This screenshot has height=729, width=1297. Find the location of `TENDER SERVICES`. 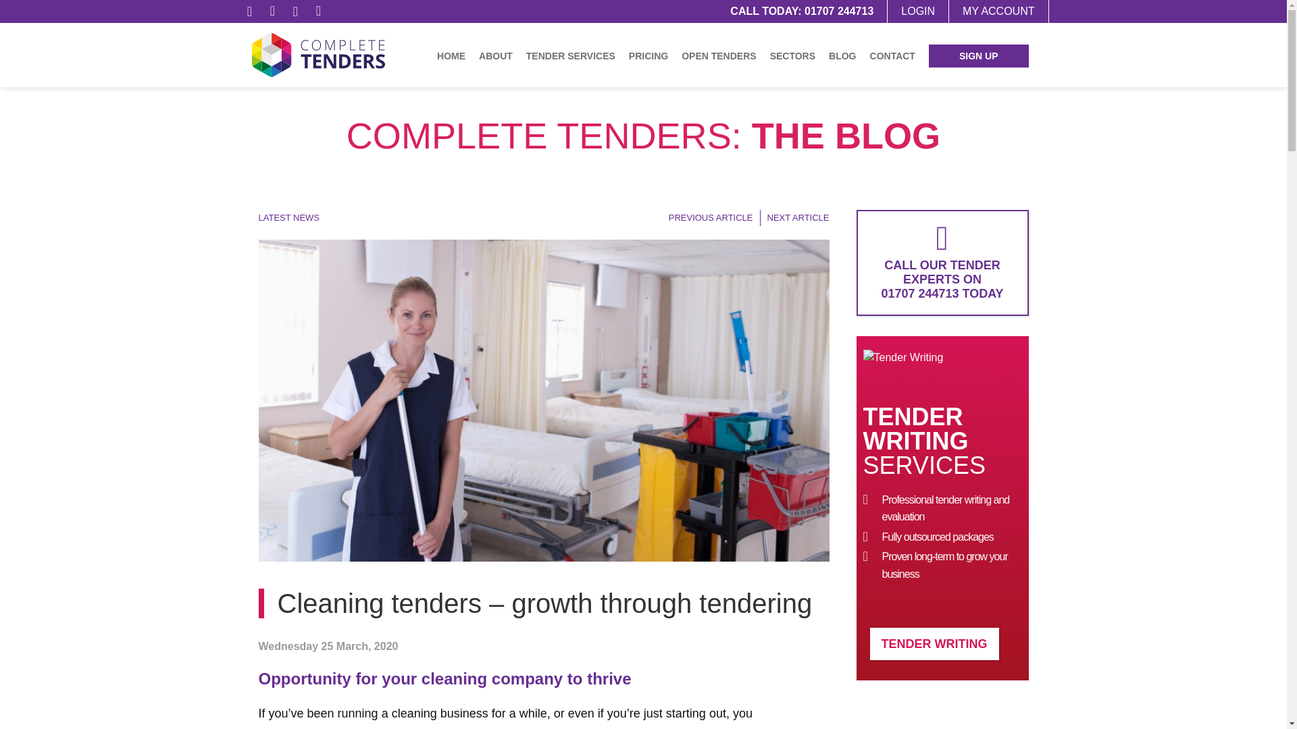

TENDER SERVICES is located at coordinates (571, 55).